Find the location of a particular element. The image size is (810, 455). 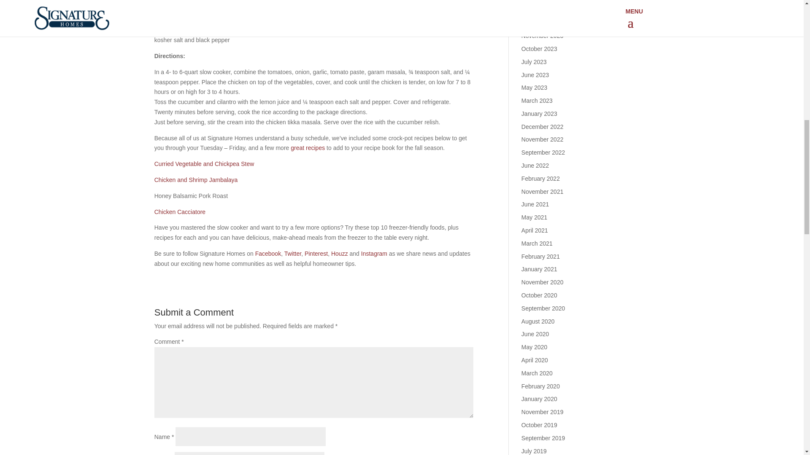

Houzz is located at coordinates (340, 254).